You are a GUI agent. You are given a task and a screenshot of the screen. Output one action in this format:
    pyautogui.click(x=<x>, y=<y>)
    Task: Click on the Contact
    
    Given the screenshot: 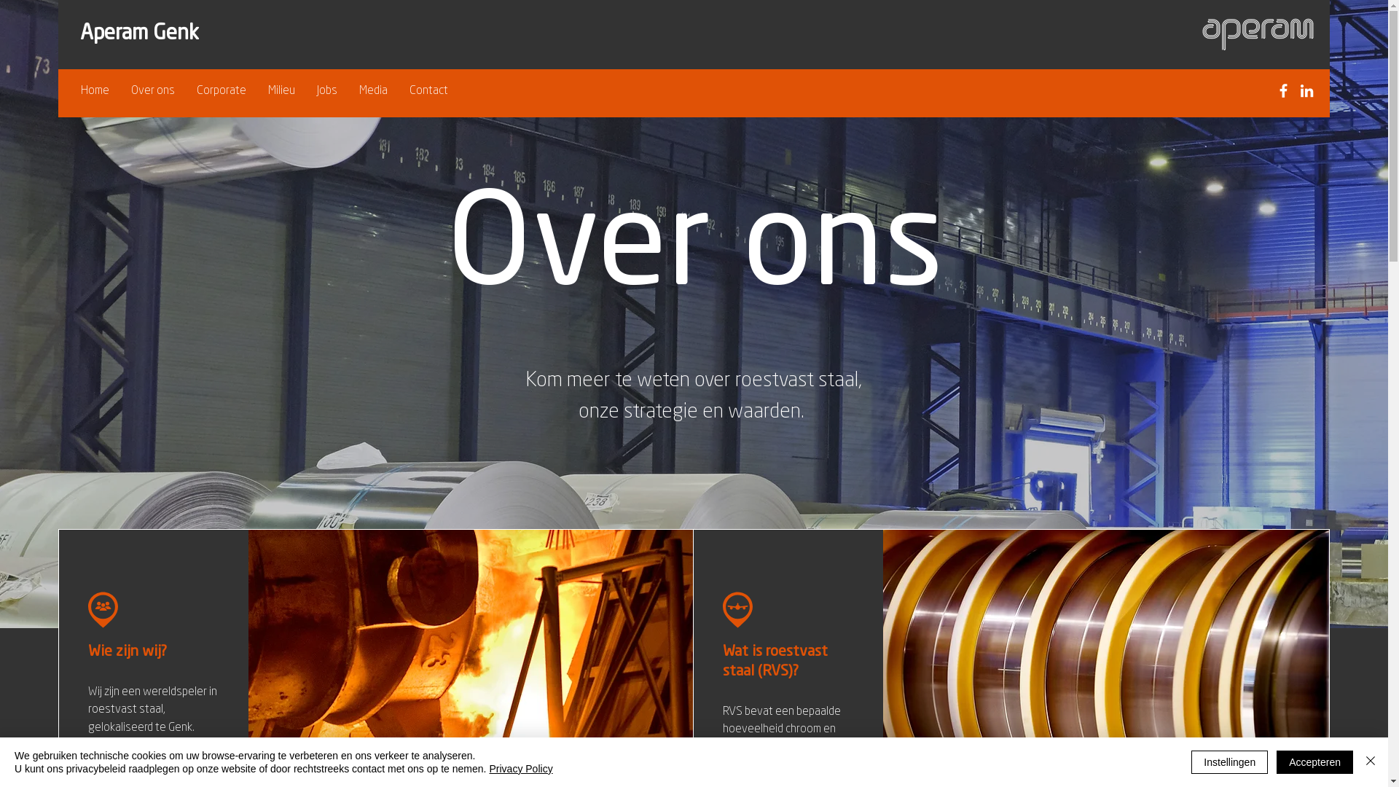 What is the action you would take?
    pyautogui.click(x=428, y=91)
    